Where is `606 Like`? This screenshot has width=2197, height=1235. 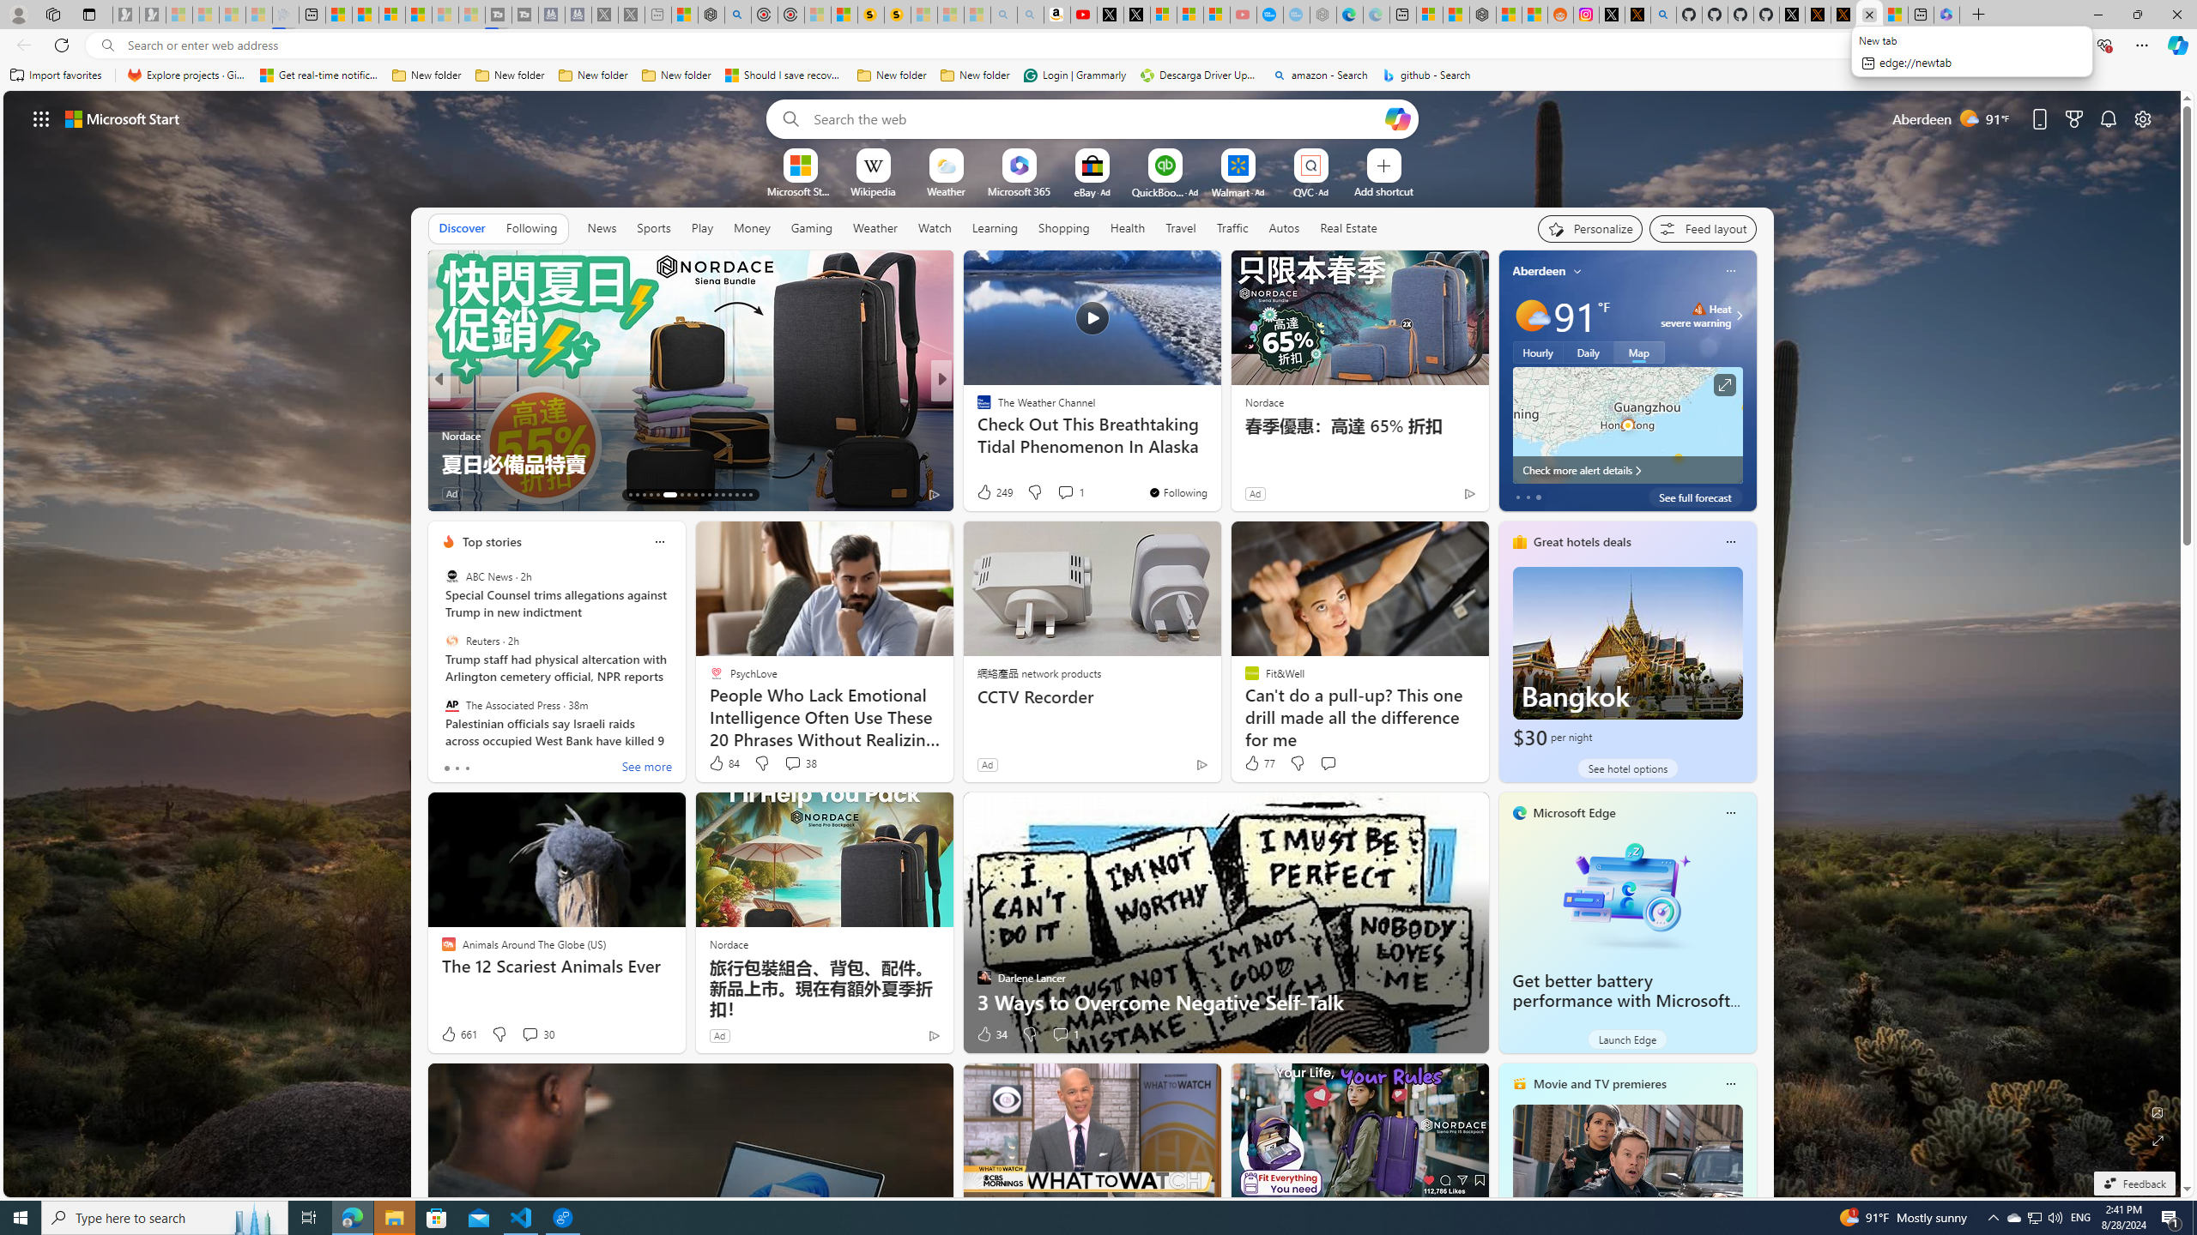 606 Like is located at coordinates (989, 494).